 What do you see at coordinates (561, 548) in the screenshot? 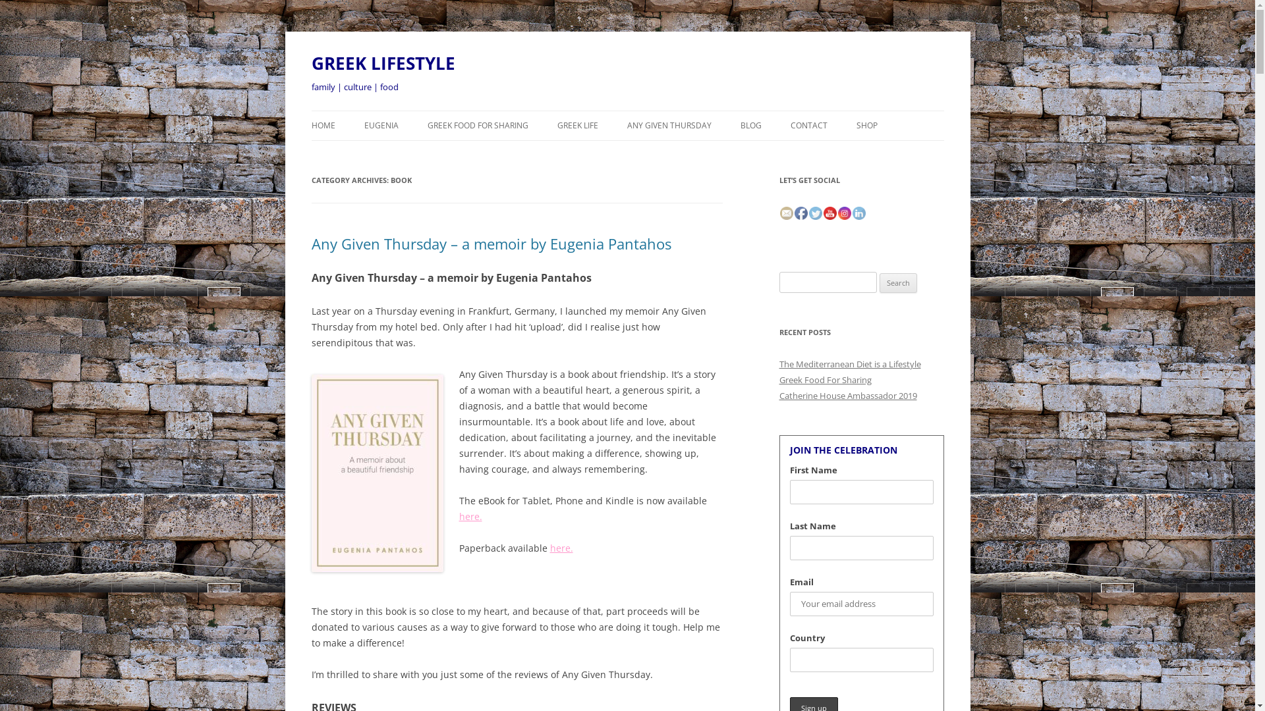
I see `here.` at bounding box center [561, 548].